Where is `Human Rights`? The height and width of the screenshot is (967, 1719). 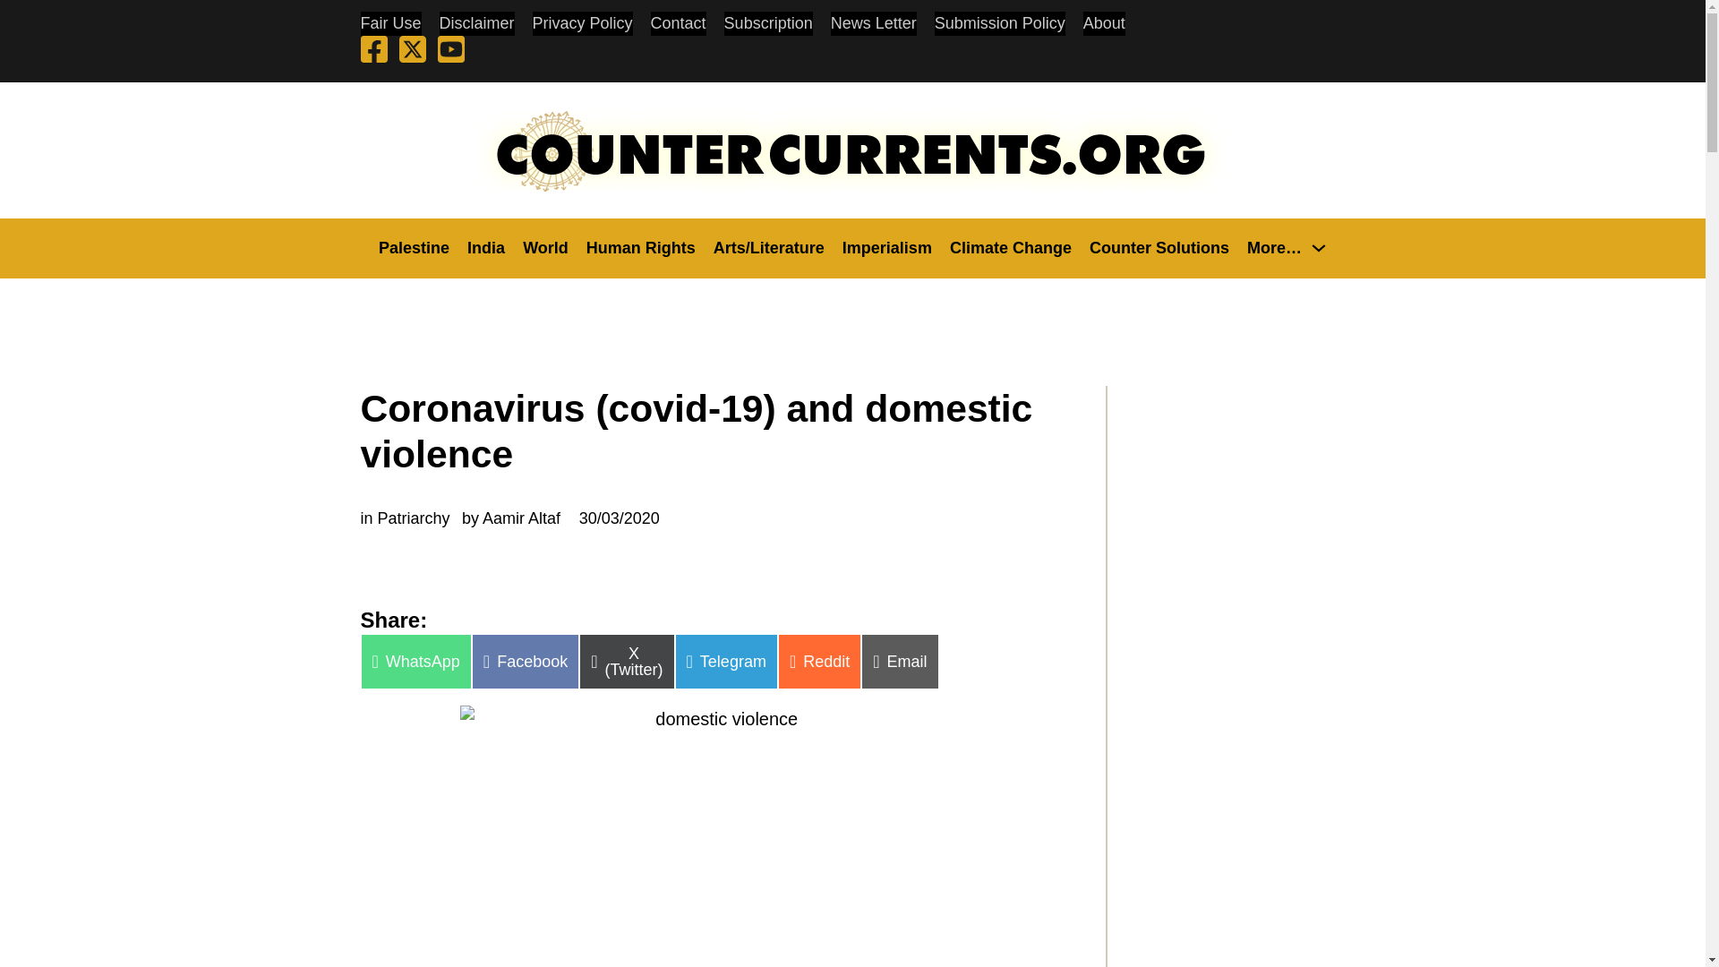 Human Rights is located at coordinates (641, 247).